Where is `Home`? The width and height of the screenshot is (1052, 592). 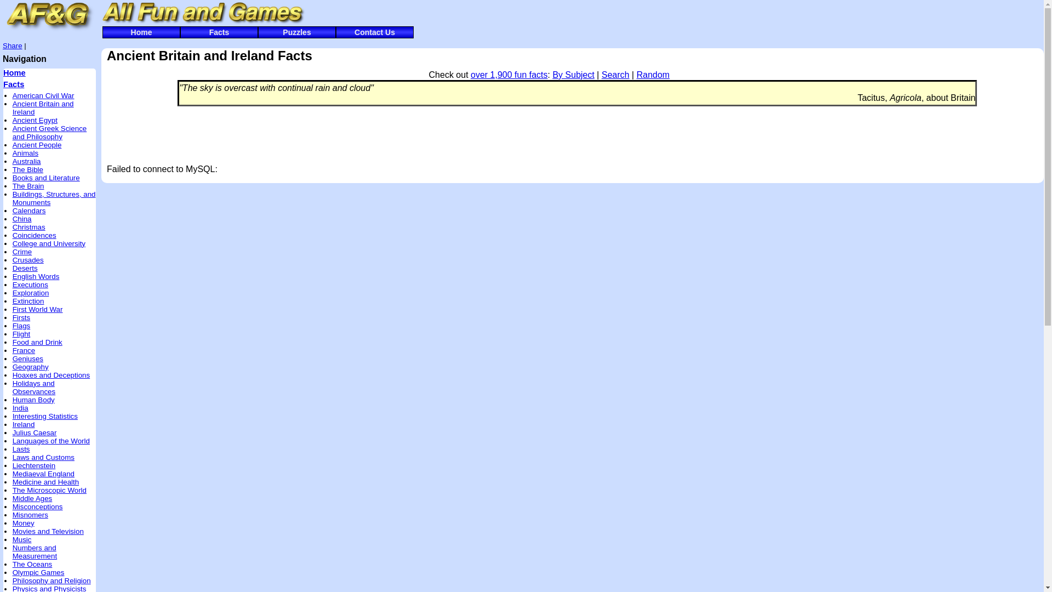
Home is located at coordinates (14, 73).